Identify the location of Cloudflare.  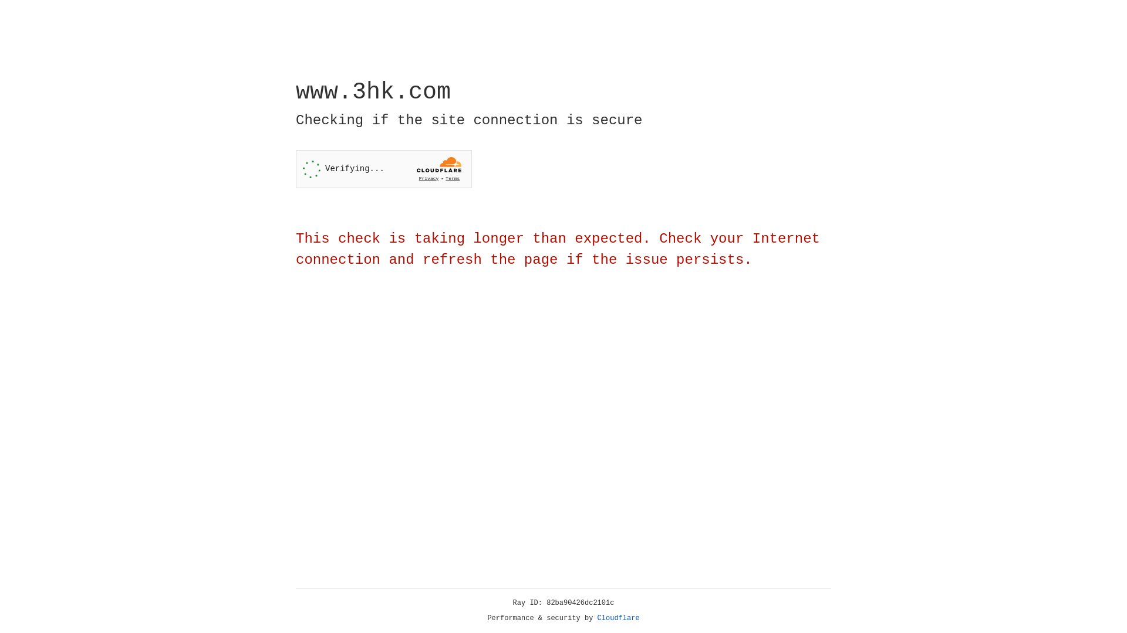
(619, 618).